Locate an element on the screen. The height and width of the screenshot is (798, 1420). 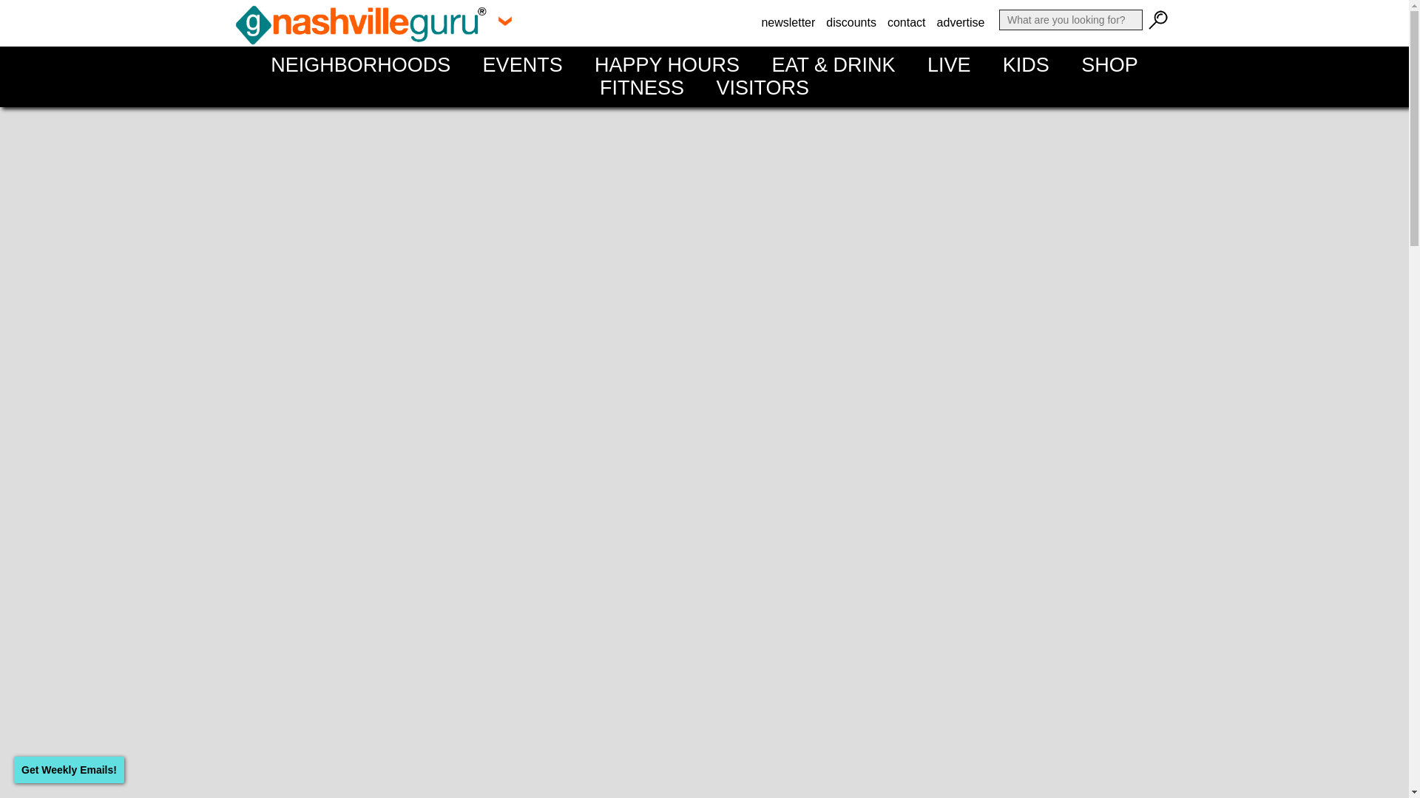
KIDS is located at coordinates (1026, 65).